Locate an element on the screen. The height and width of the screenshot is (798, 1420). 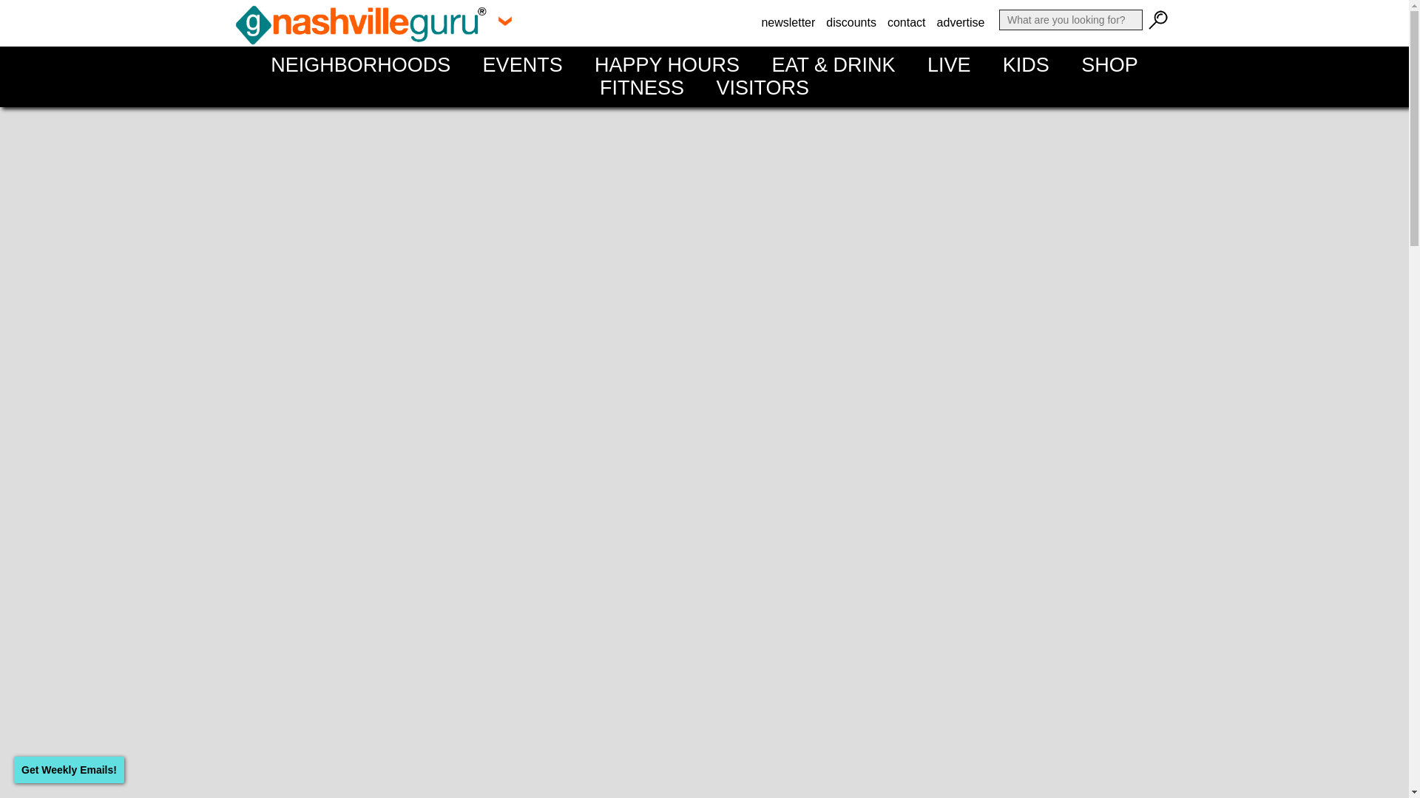
KIDS is located at coordinates (1026, 65).